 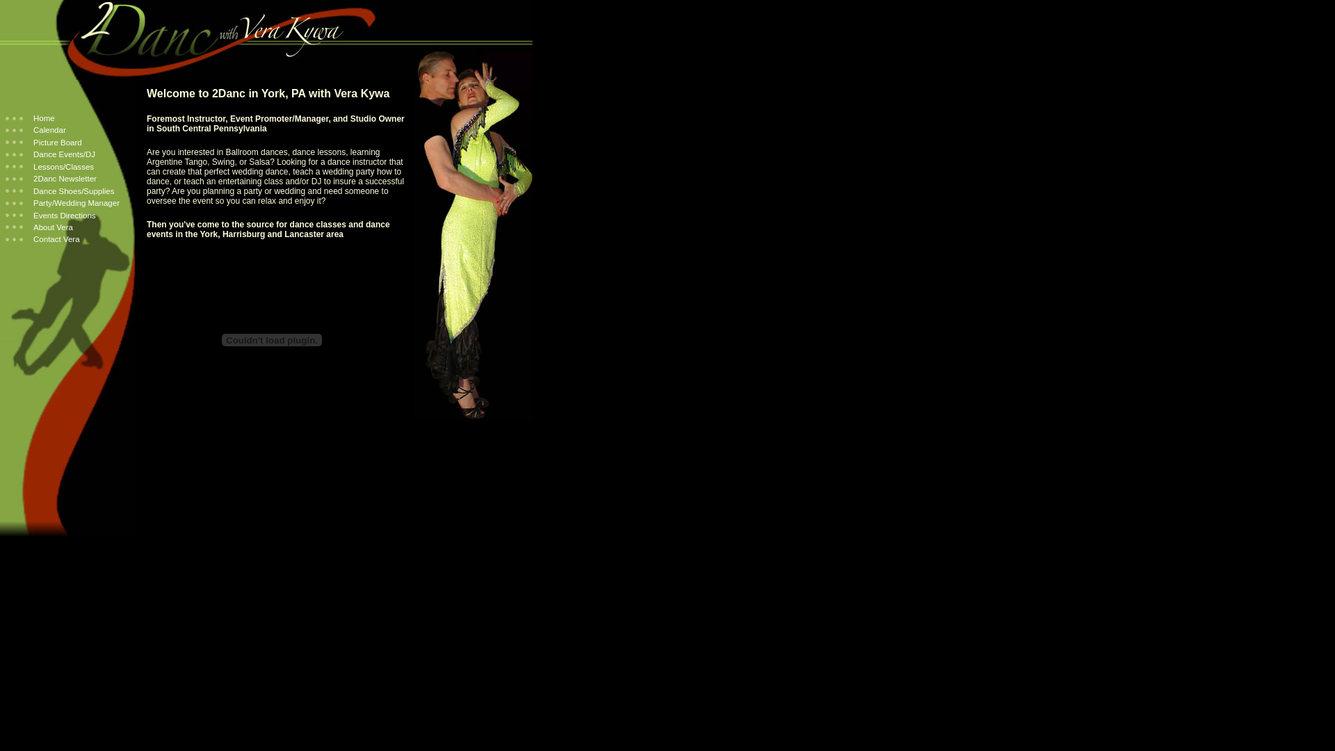 I want to click on Dance Shoes/Supplies, so click(x=60, y=191).